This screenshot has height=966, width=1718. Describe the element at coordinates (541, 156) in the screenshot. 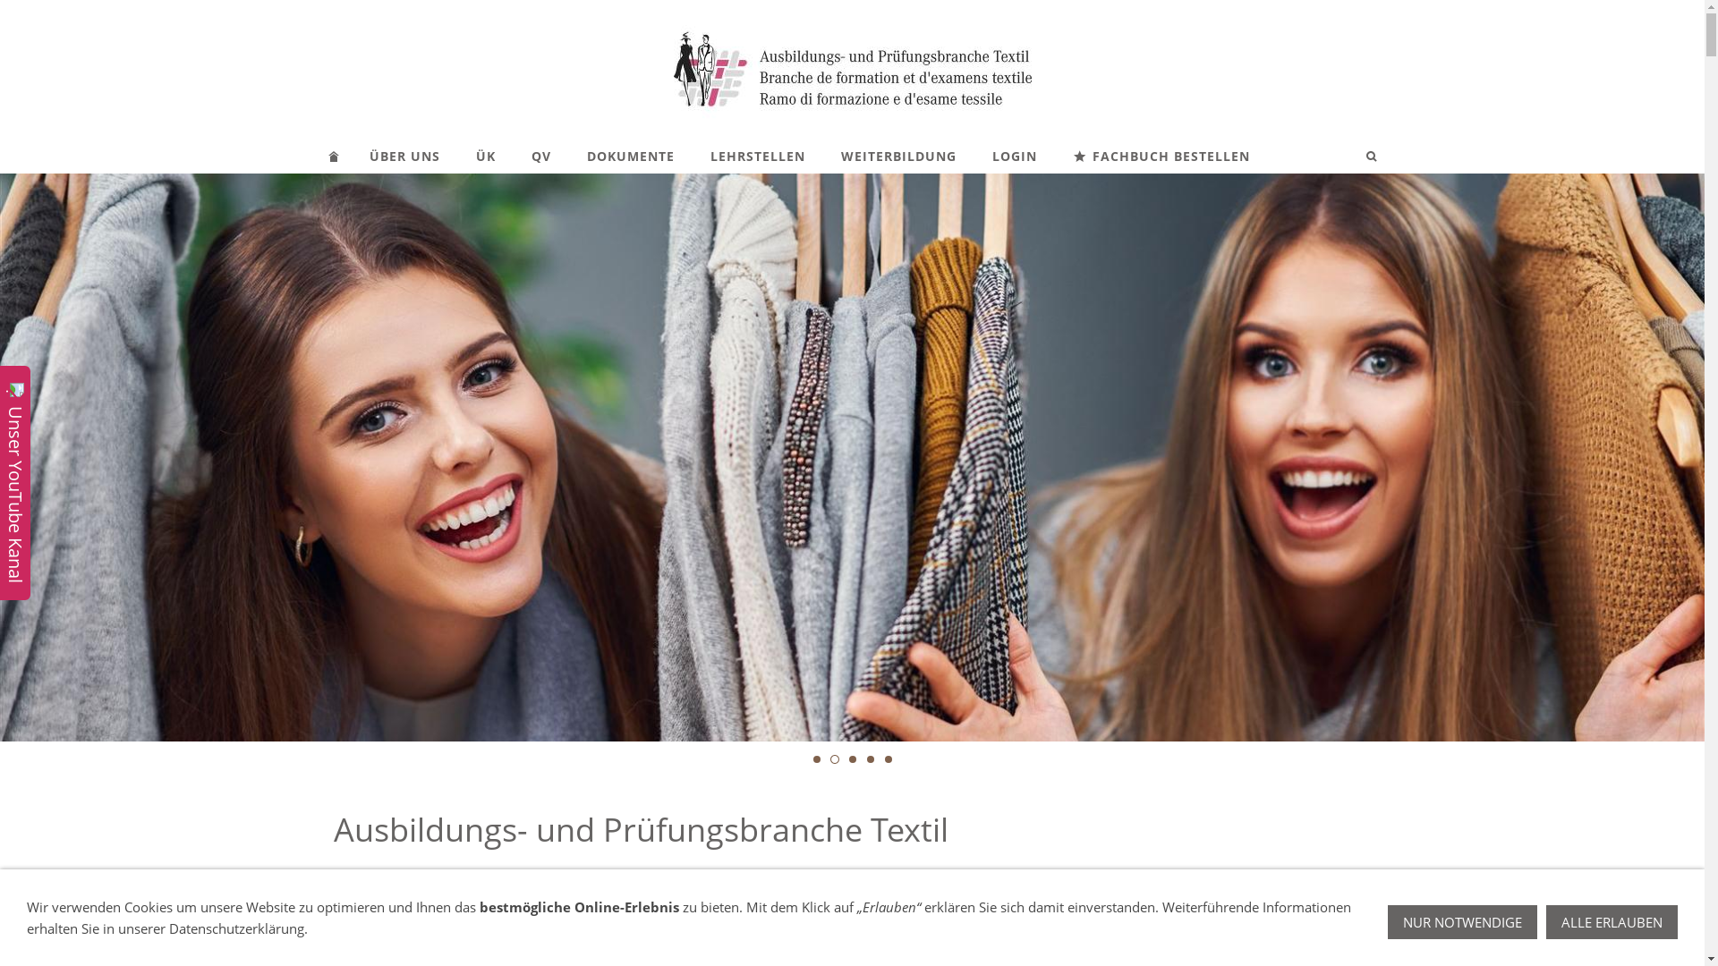

I see `QV` at that location.